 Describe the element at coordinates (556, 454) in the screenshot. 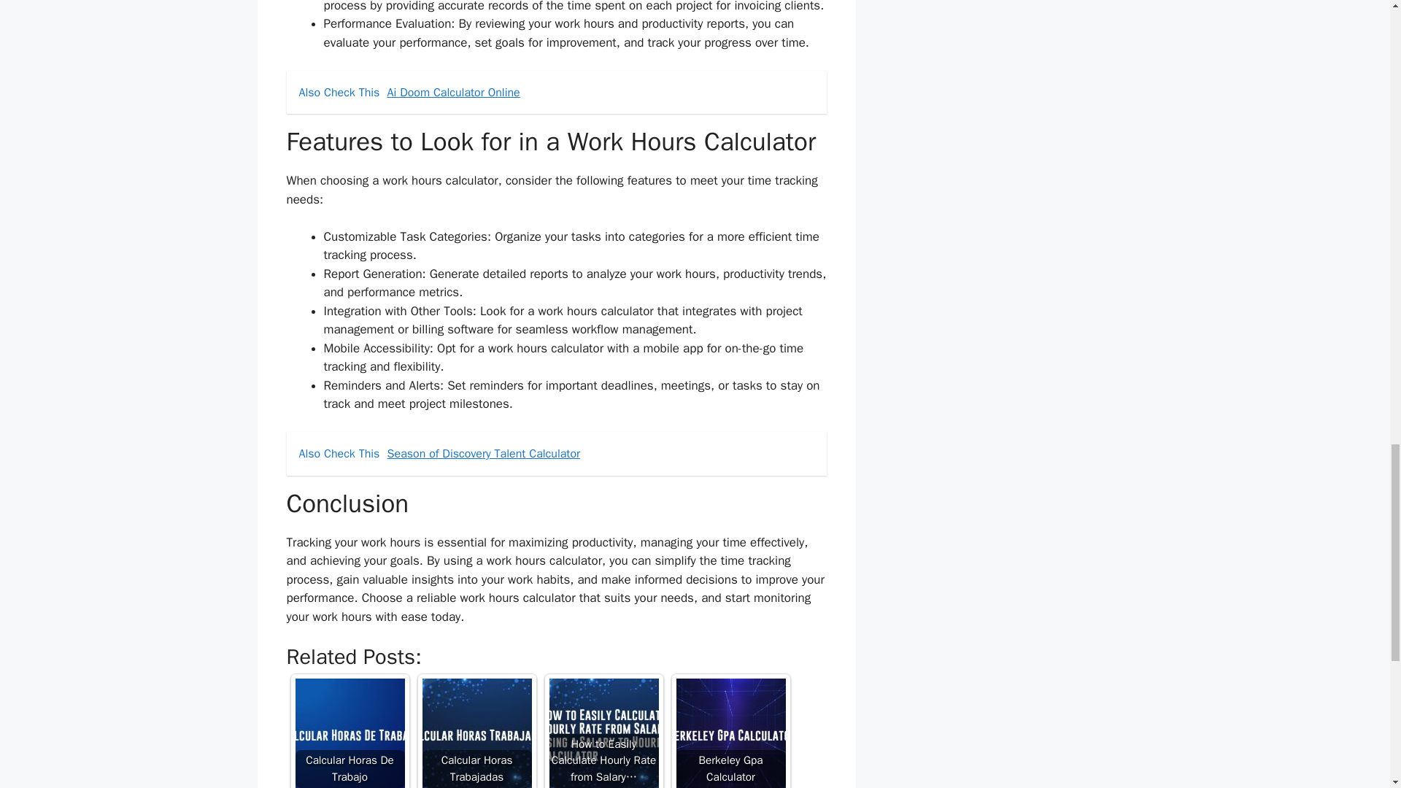

I see `Also Check This  Season of Discovery Talent Calculator` at that location.